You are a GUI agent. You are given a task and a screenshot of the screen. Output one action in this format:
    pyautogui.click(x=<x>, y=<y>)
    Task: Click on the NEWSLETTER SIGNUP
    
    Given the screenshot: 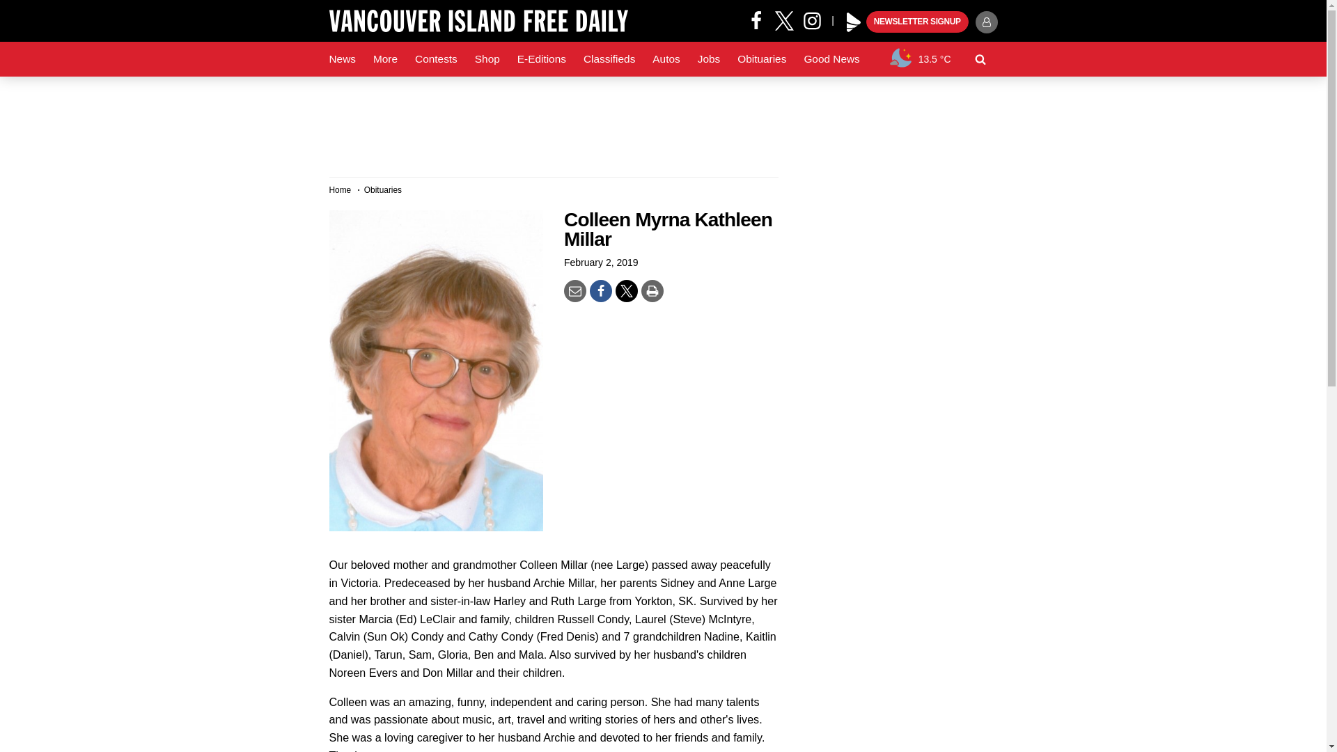 What is the action you would take?
    pyautogui.click(x=917, y=22)
    